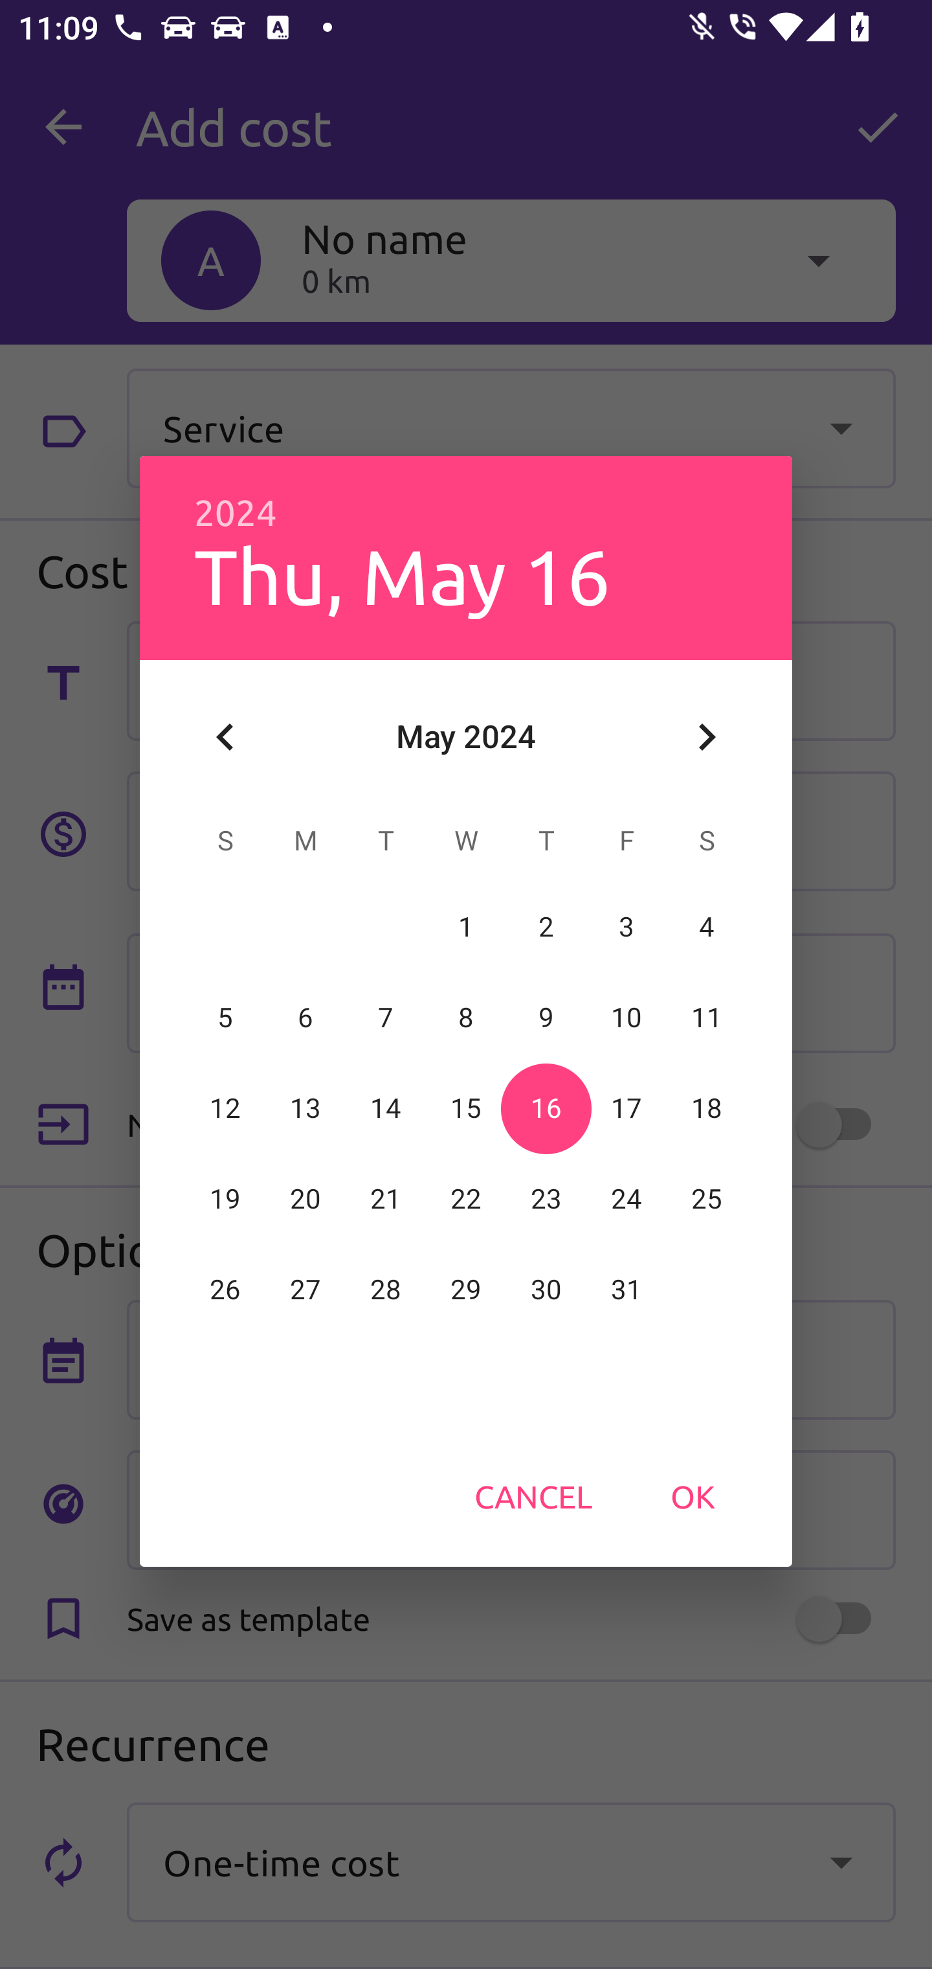  What do you see at coordinates (533, 1496) in the screenshot?
I see `CANCEL` at bounding box center [533, 1496].